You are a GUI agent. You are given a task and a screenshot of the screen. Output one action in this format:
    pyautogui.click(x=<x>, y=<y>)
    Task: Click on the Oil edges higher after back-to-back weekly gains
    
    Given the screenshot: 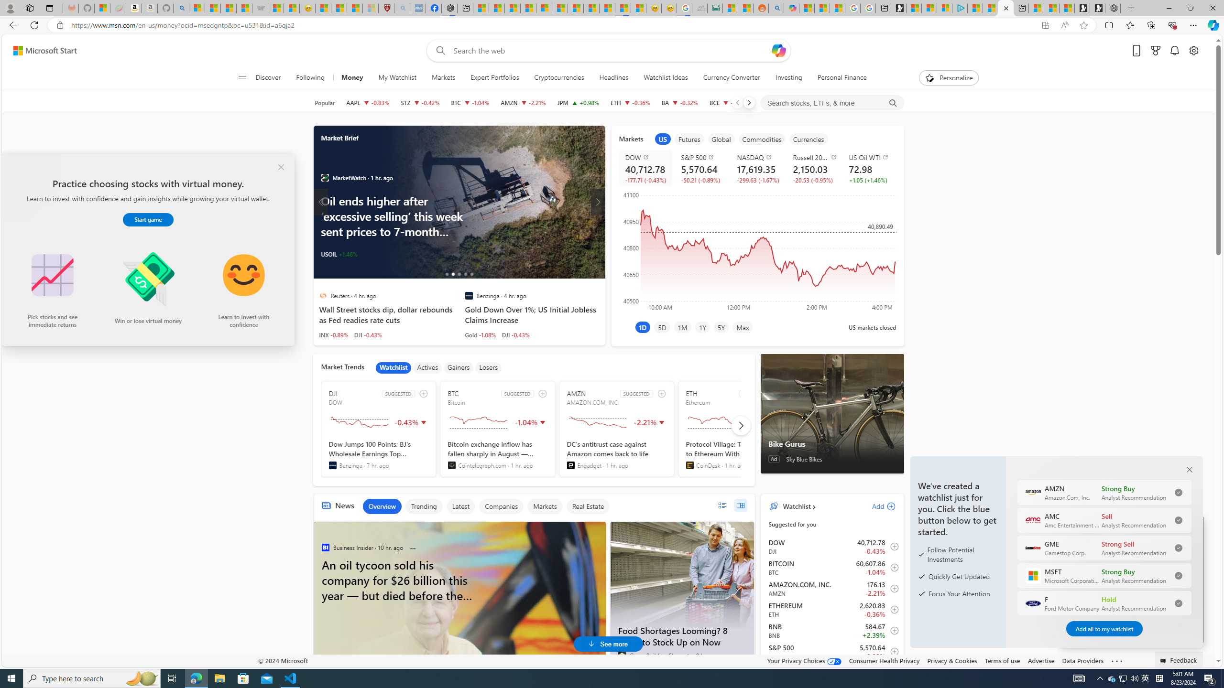 What is the action you would take?
    pyautogui.click(x=493, y=202)
    